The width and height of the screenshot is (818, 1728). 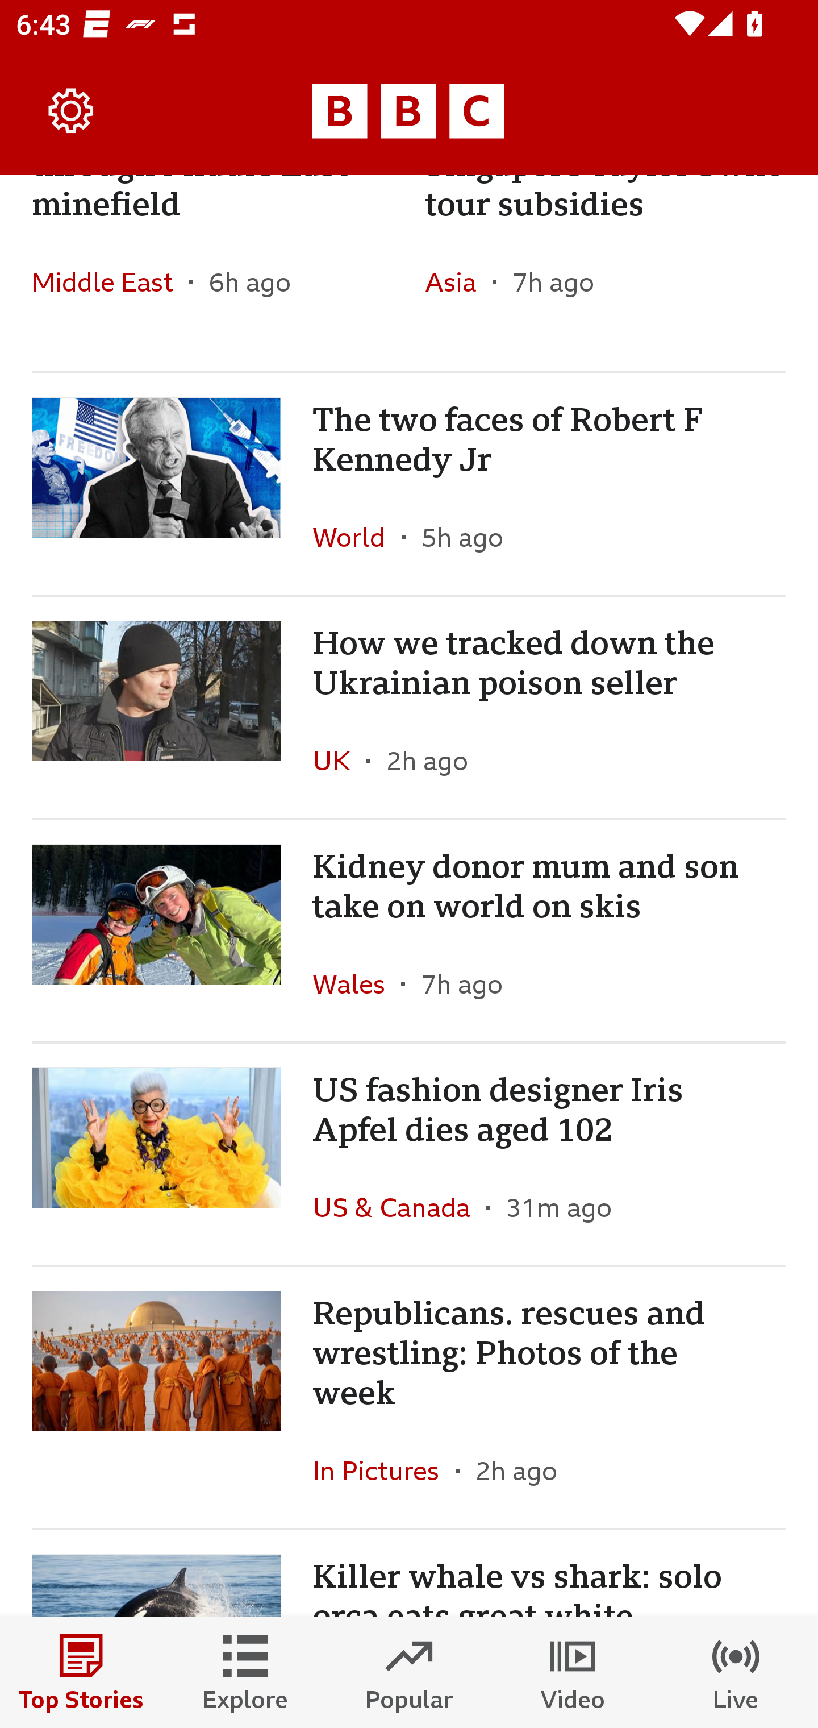 What do you see at coordinates (409, 1672) in the screenshot?
I see `Popular` at bounding box center [409, 1672].